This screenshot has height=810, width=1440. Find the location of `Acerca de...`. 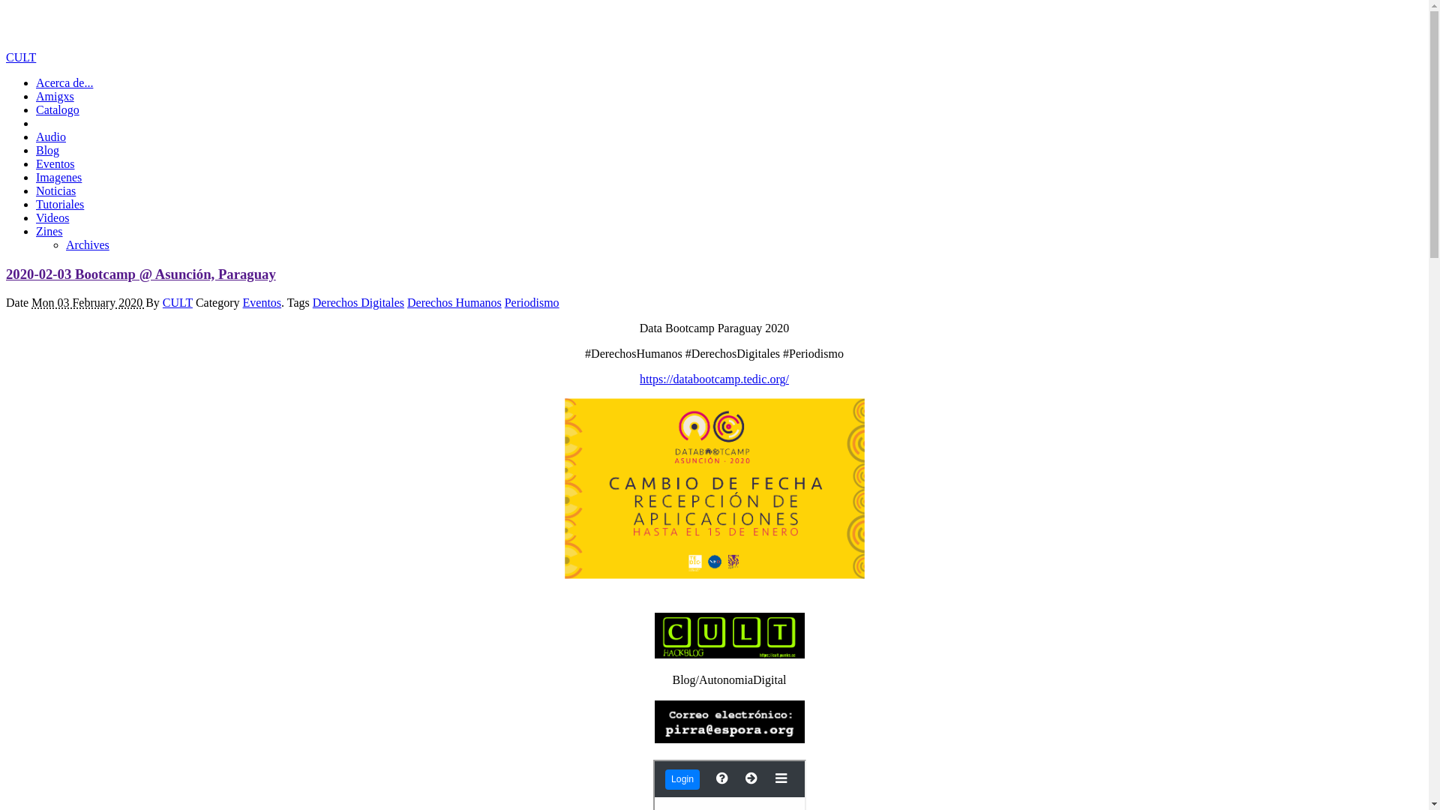

Acerca de... is located at coordinates (64, 82).